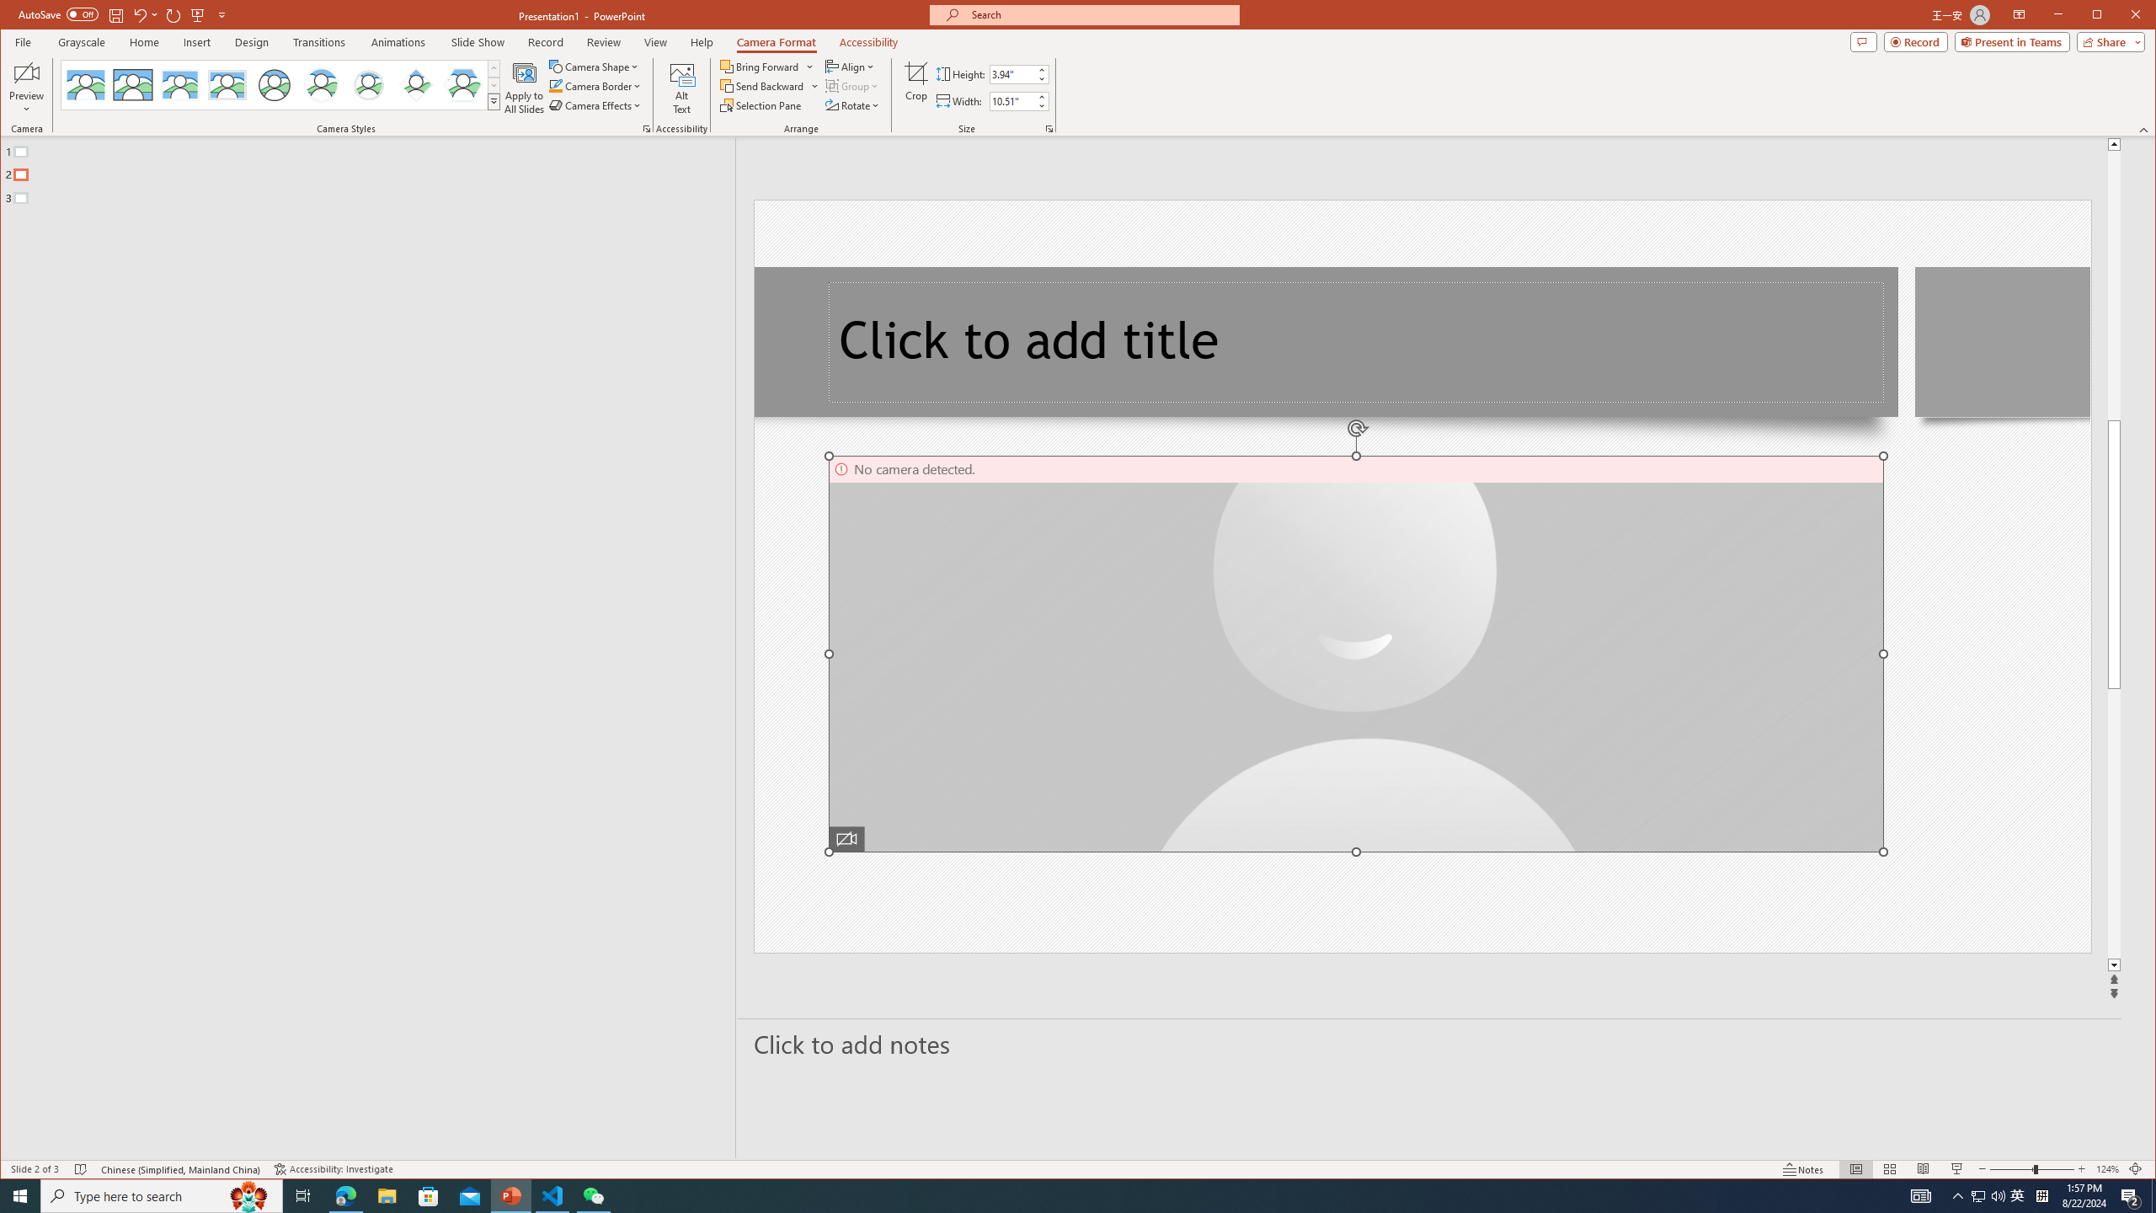  Describe the element at coordinates (596, 86) in the screenshot. I see `Camera Border` at that location.